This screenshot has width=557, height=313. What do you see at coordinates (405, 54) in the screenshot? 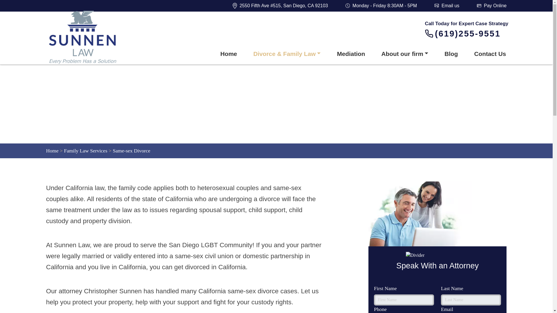
I see `About our firm` at bounding box center [405, 54].